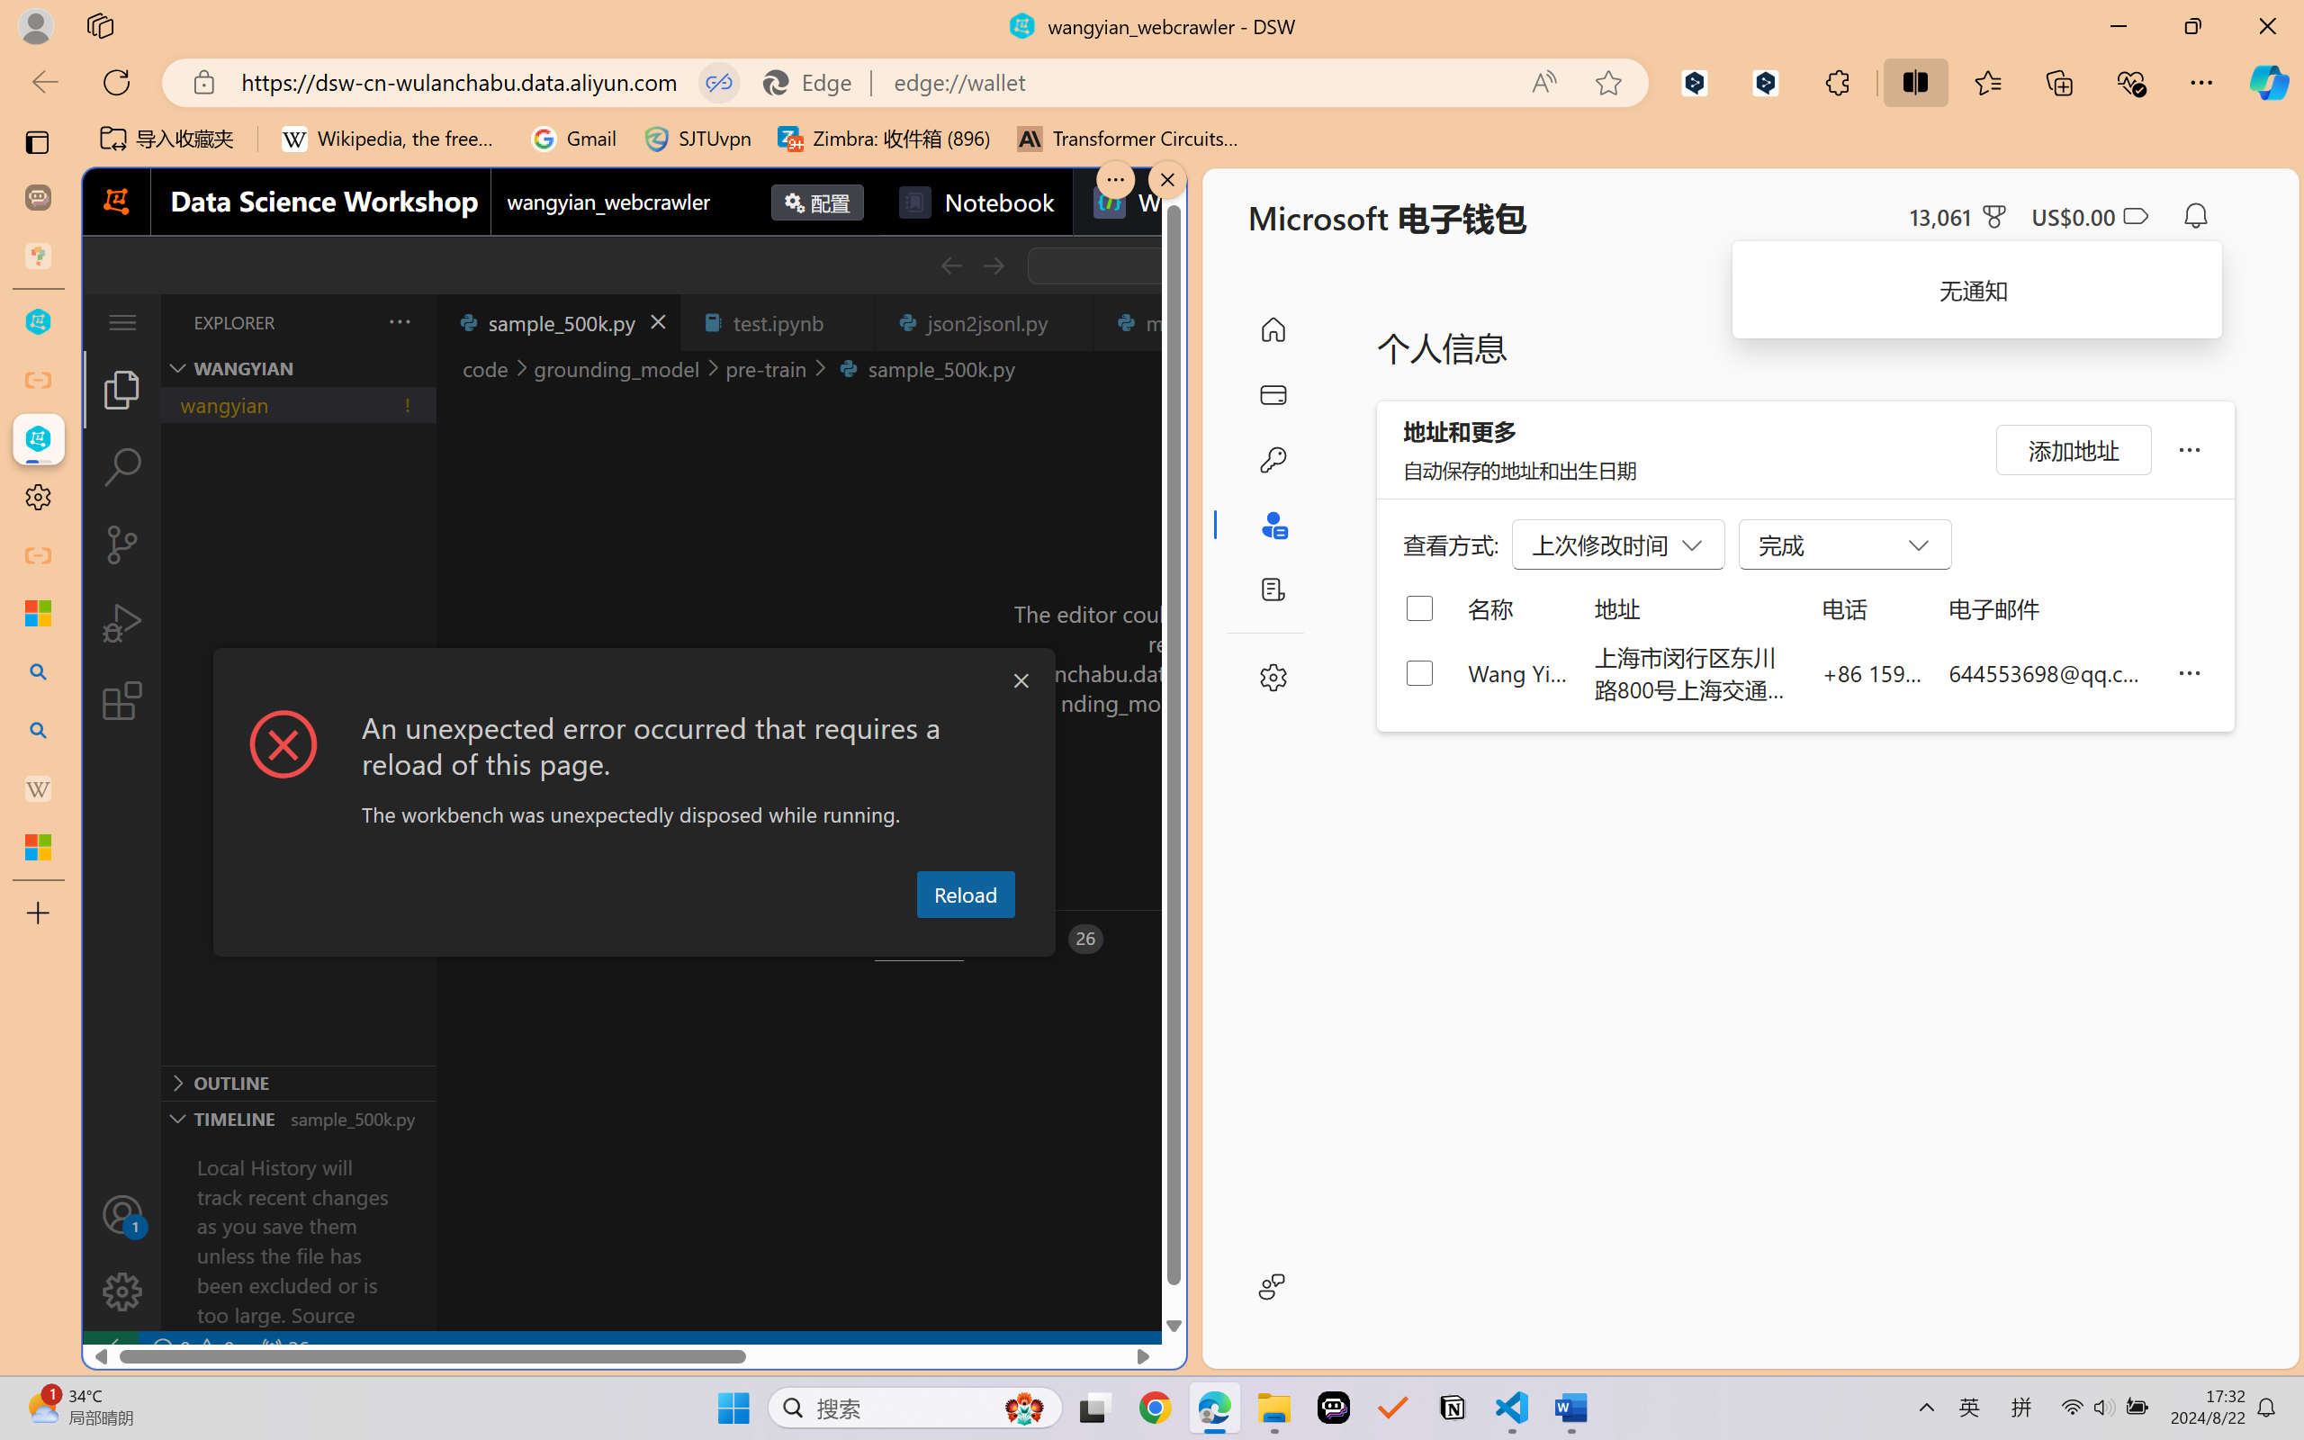  What do you see at coordinates (1129, 139) in the screenshot?
I see `Transformer Circuits Thread` at bounding box center [1129, 139].